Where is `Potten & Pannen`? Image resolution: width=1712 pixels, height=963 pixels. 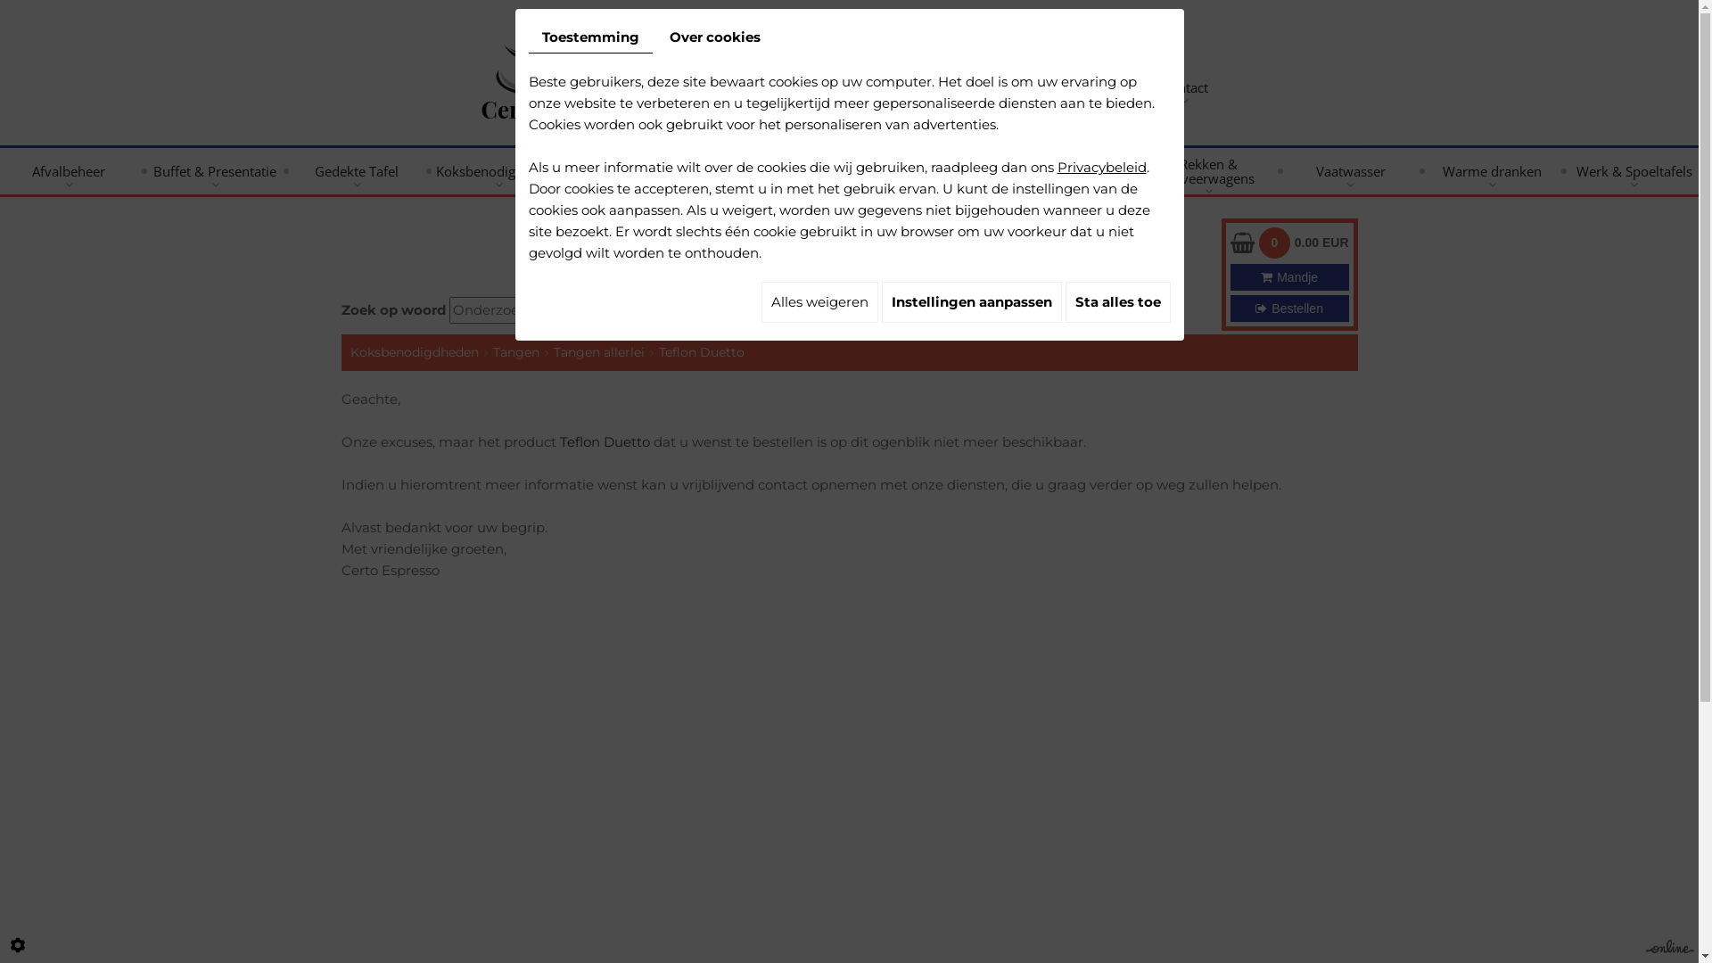 Potten & Pannen is located at coordinates (1066, 171).